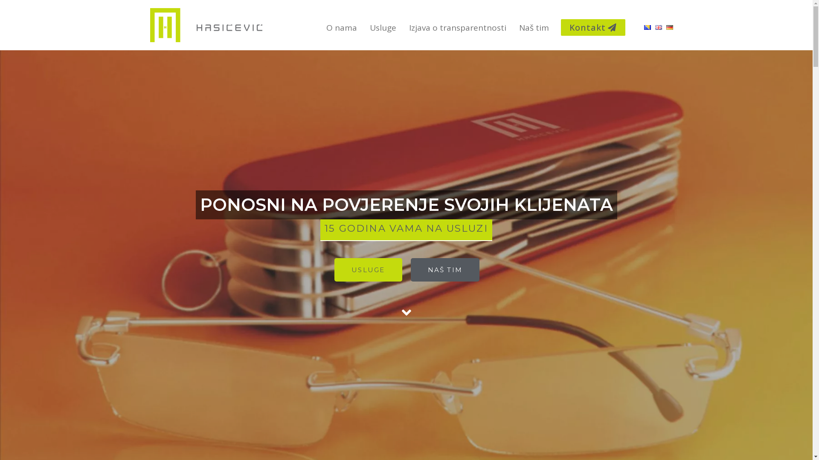 Image resolution: width=819 pixels, height=460 pixels. What do you see at coordinates (383, 28) in the screenshot?
I see `Usluge` at bounding box center [383, 28].